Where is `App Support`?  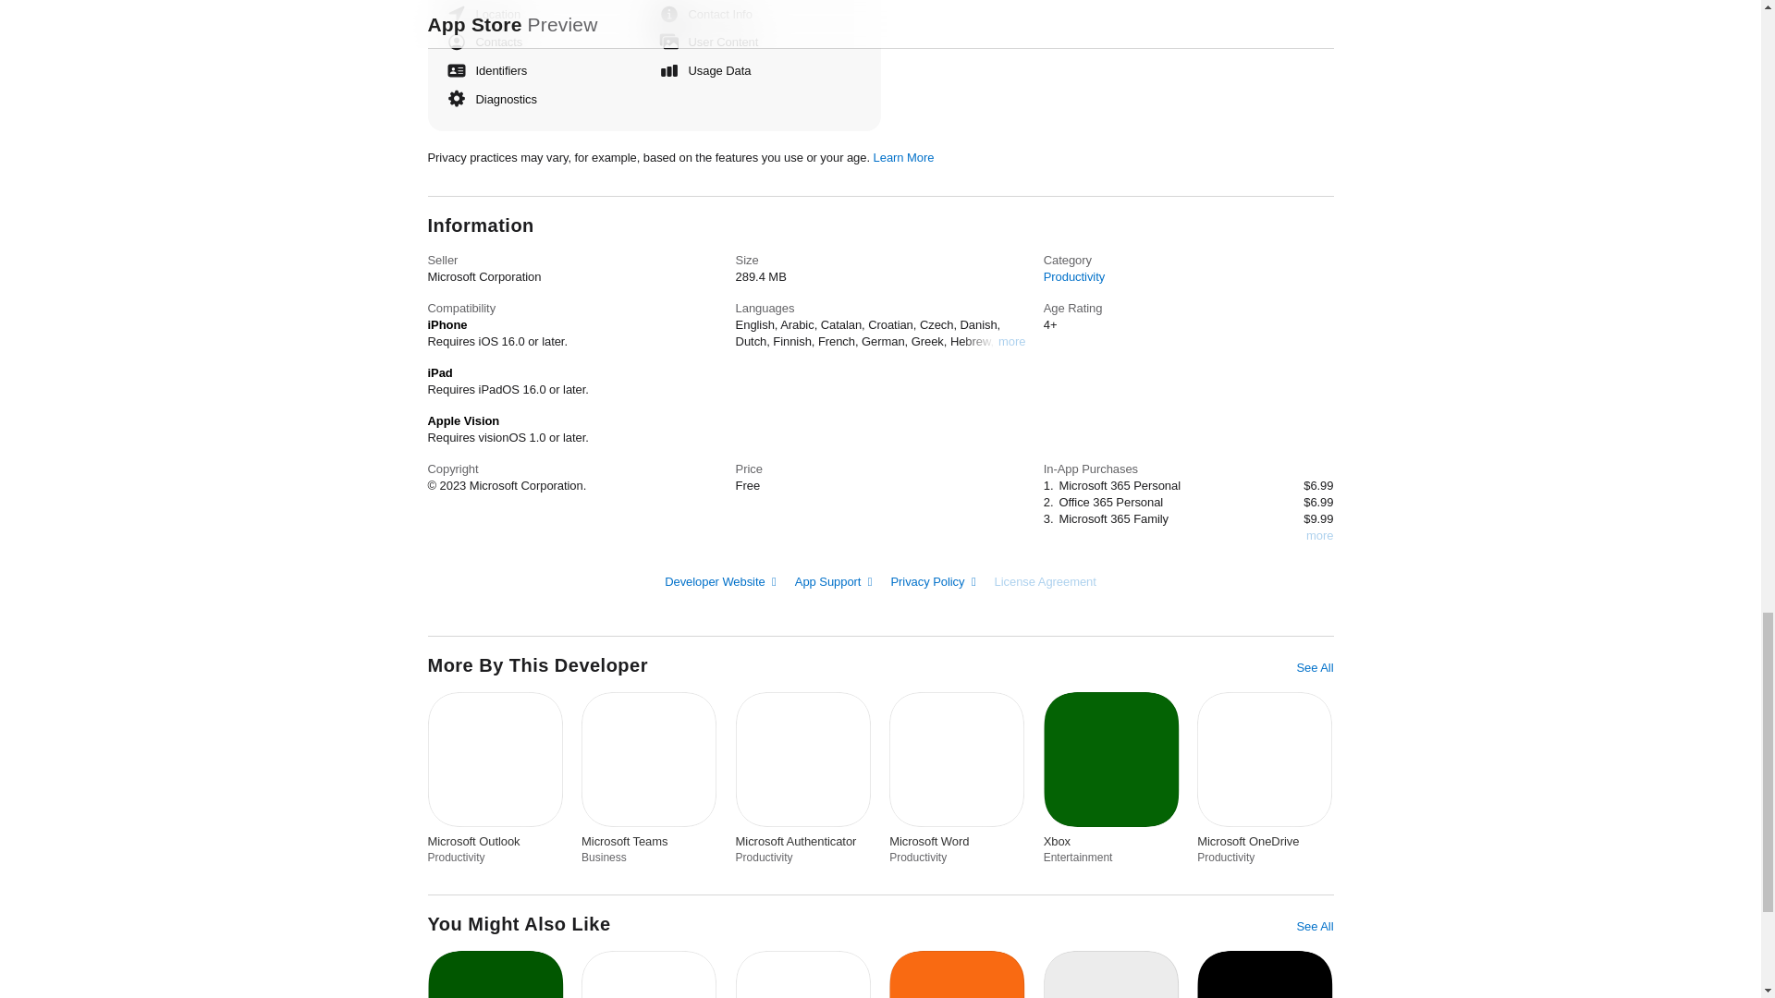
App Support is located at coordinates (834, 582).